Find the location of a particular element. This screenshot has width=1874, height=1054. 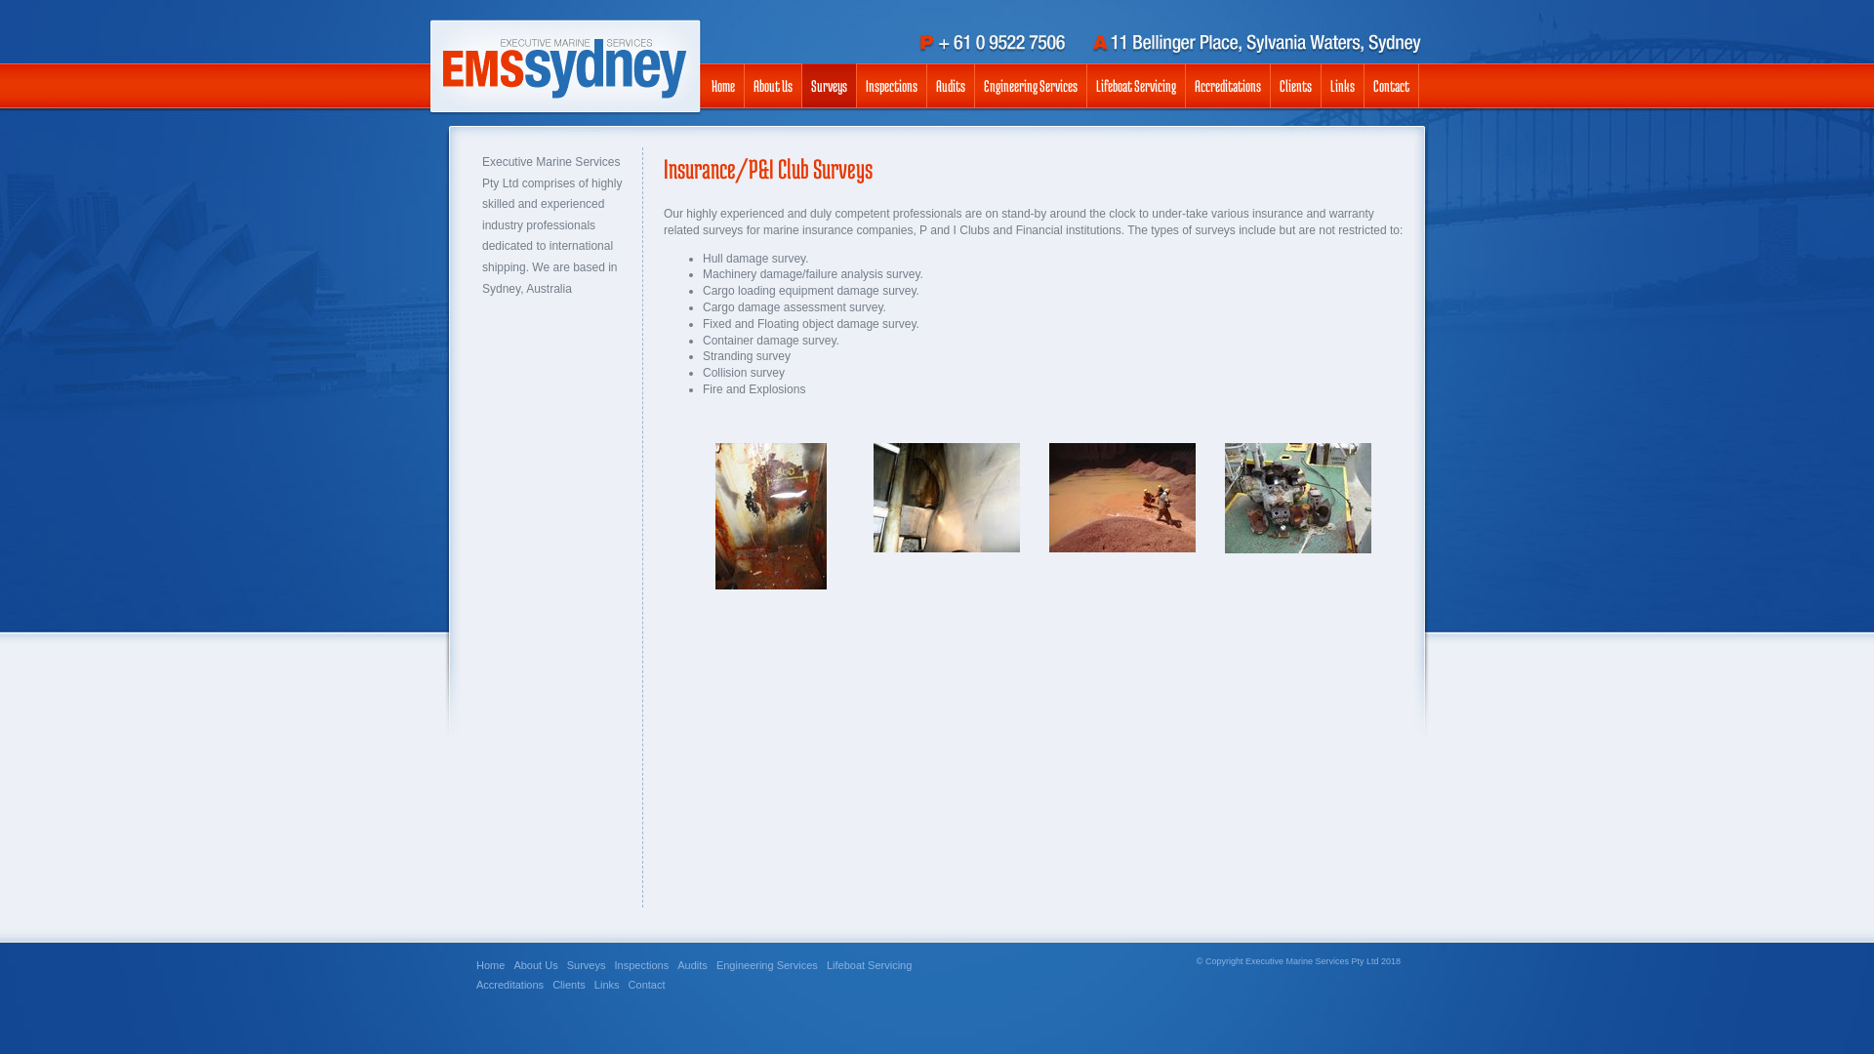

Home is located at coordinates (724, 86).